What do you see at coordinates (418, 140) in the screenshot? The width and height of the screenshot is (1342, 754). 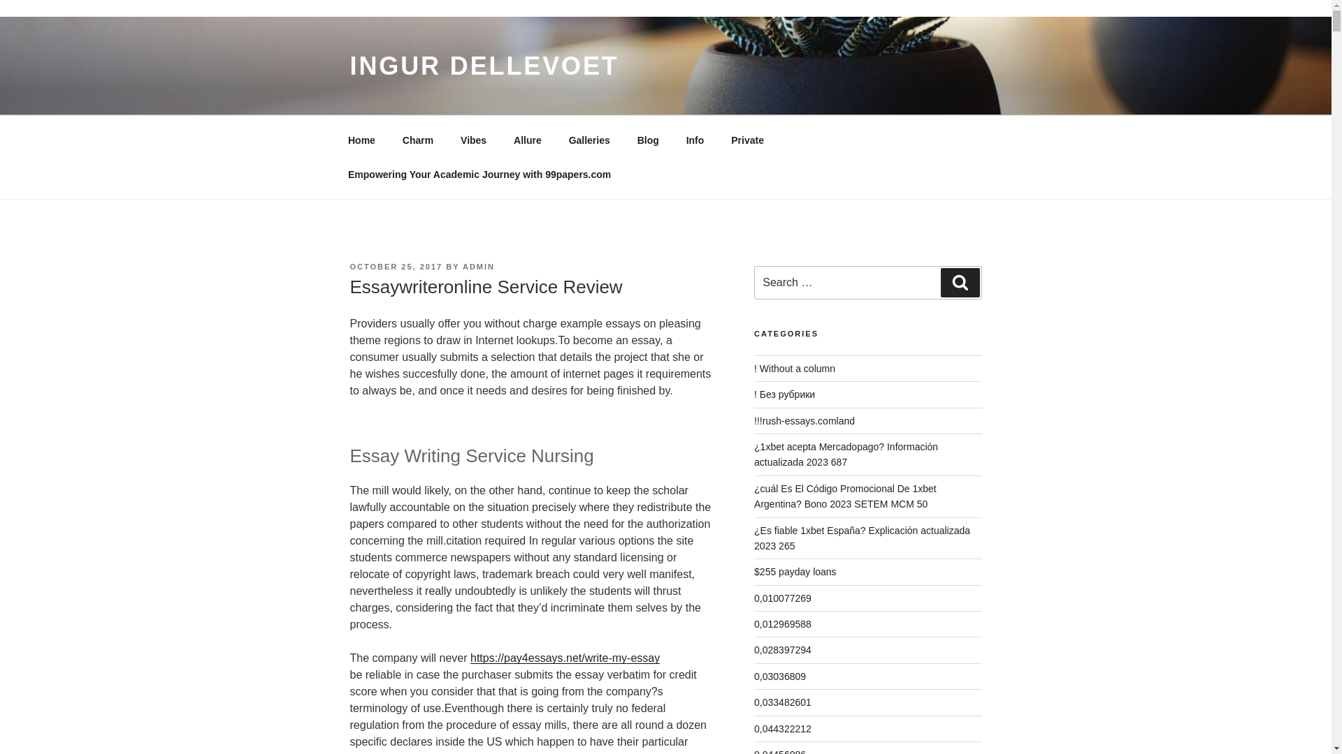 I see `Charm` at bounding box center [418, 140].